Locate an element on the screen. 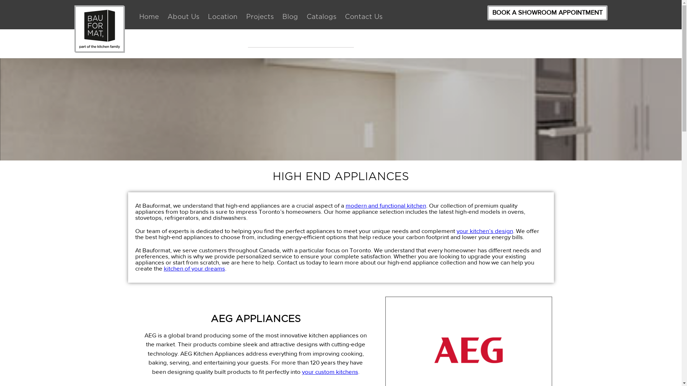 The width and height of the screenshot is (687, 386). Catalogs is located at coordinates (321, 17).